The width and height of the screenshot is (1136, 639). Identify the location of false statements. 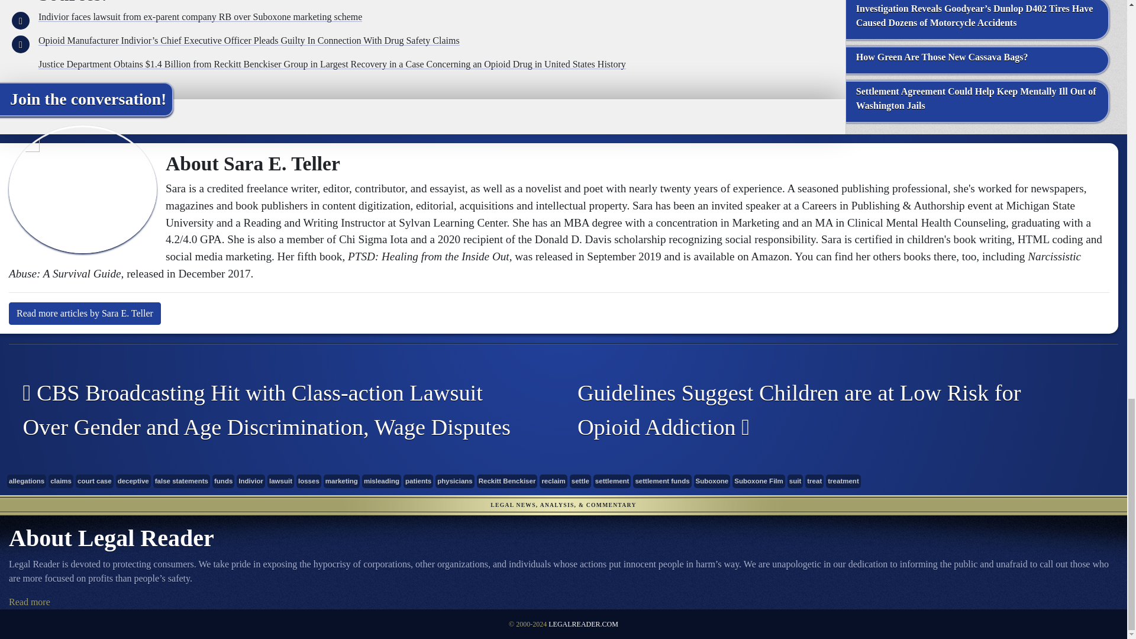
(182, 482).